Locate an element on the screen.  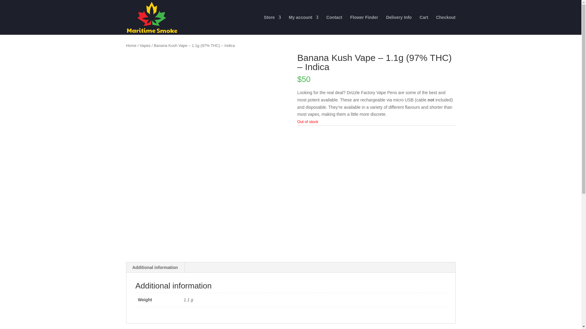
Home is located at coordinates (131, 45).